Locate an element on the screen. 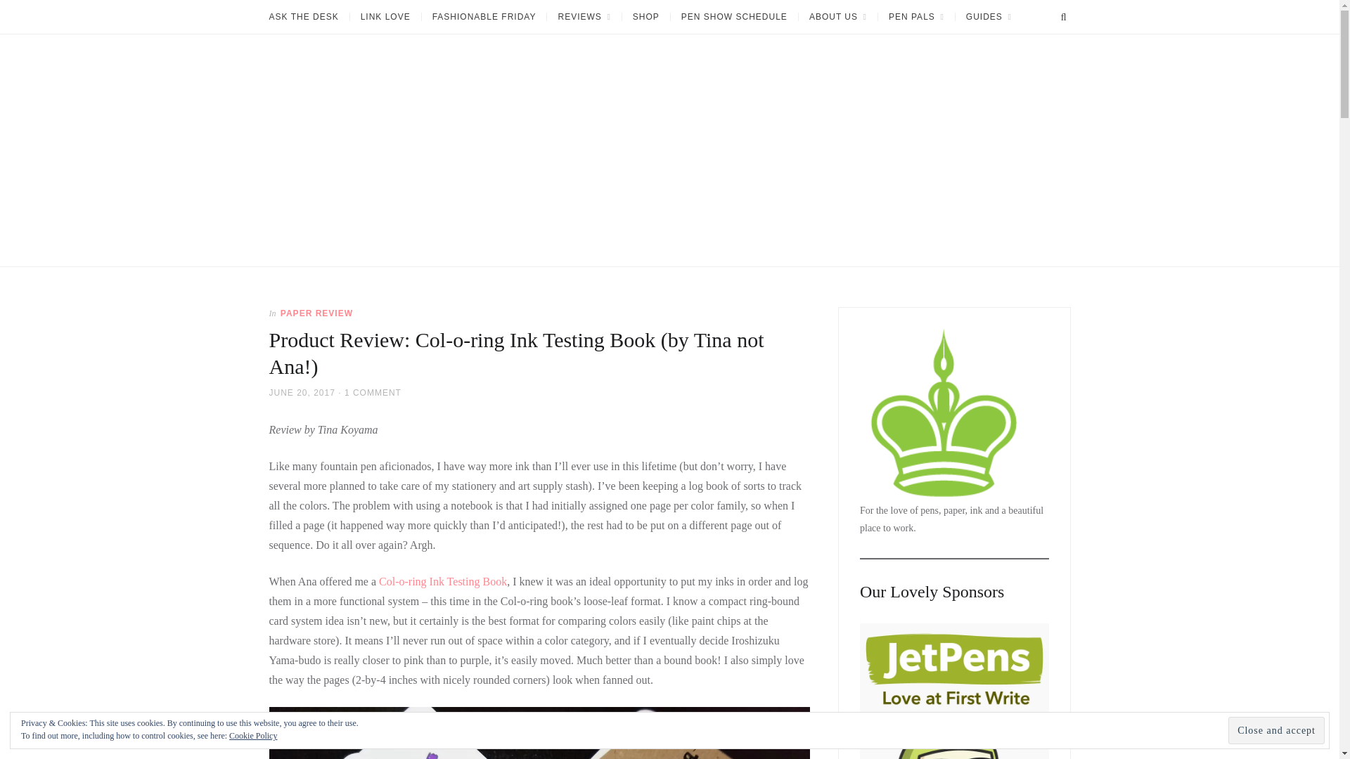 The height and width of the screenshot is (759, 1350). 1 COMMENT is located at coordinates (373, 392).